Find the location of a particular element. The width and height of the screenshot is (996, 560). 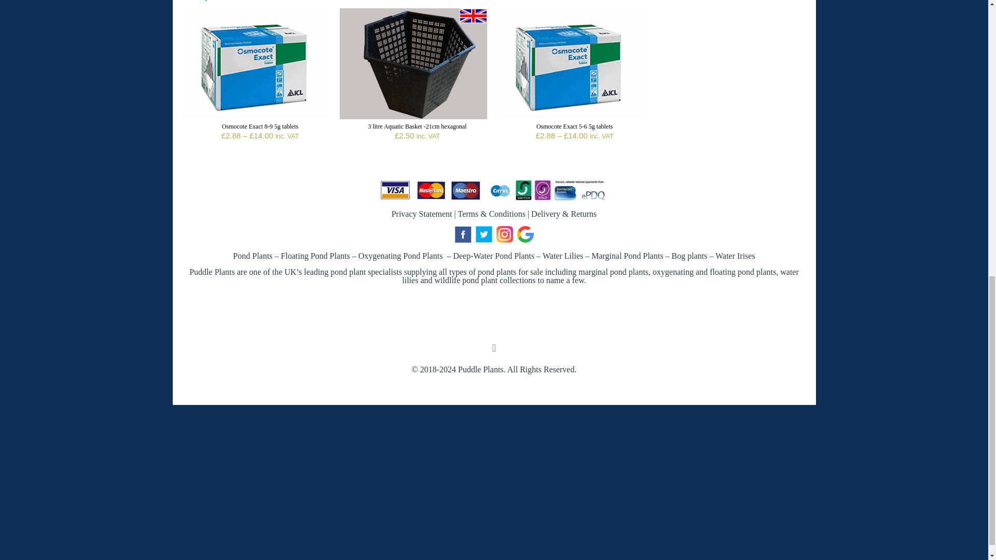

3 litre Aquatic Basket -21cm hexagonal is located at coordinates (417, 126).